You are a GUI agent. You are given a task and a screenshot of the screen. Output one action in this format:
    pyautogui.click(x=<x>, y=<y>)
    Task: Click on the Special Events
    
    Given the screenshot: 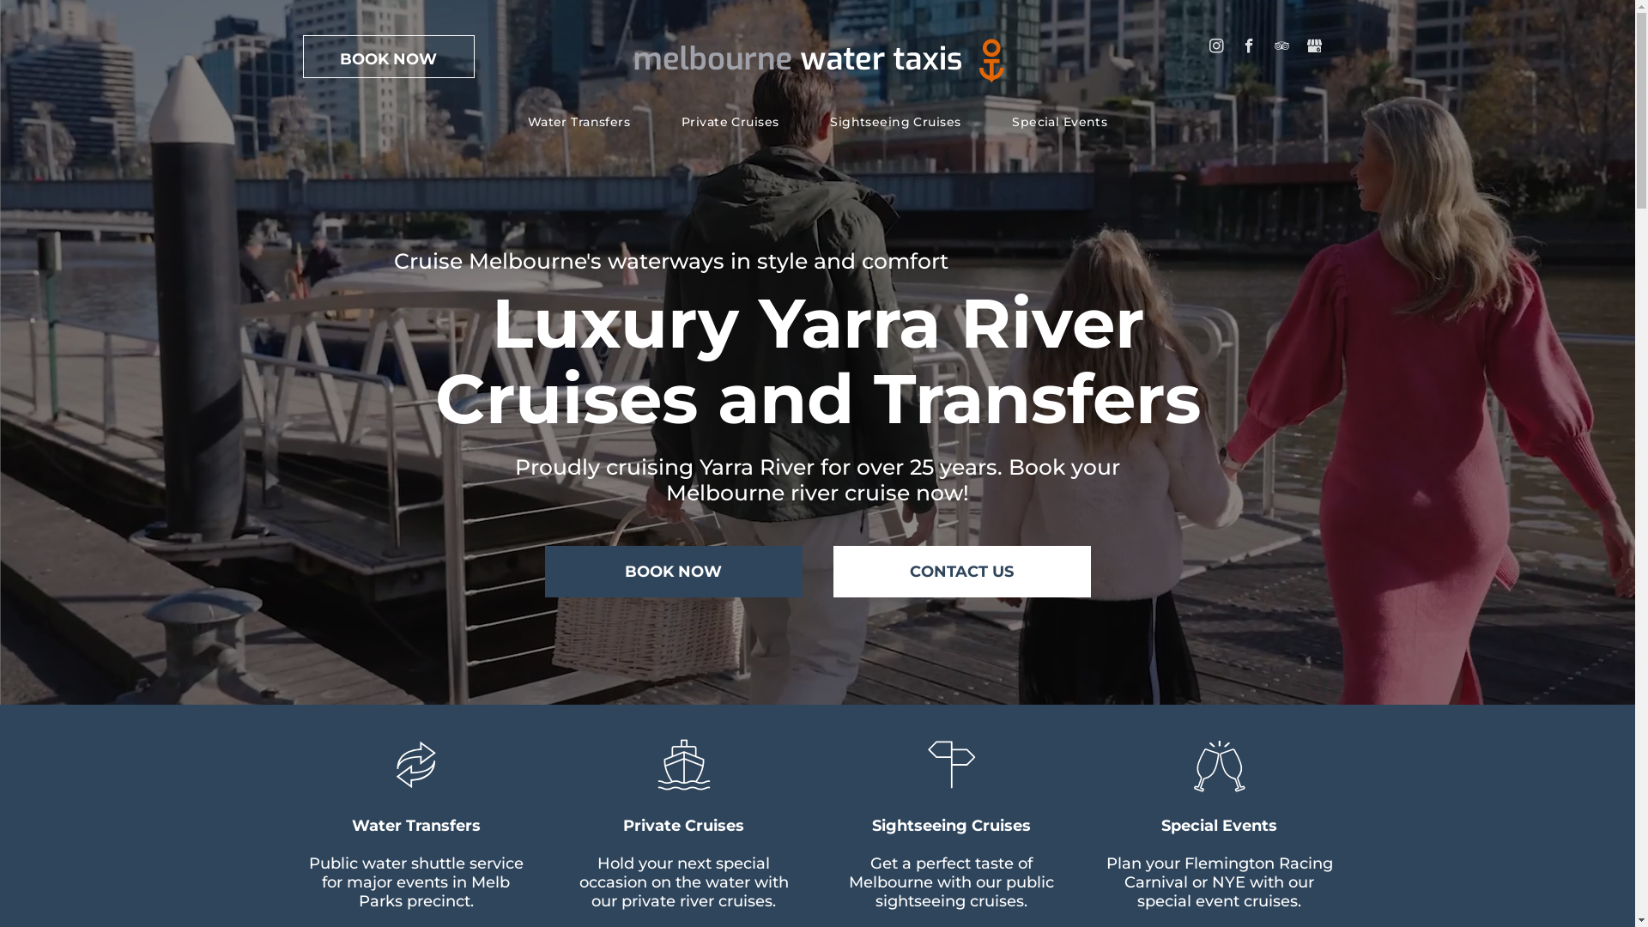 What is the action you would take?
    pyautogui.click(x=1059, y=122)
    